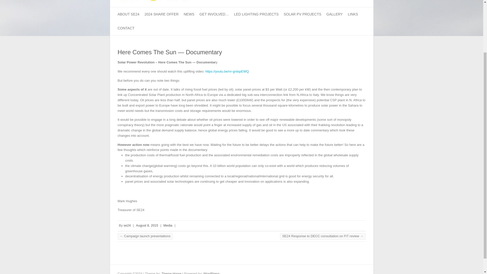 The height and width of the screenshot is (274, 487). Describe the element at coordinates (147, 225) in the screenshot. I see `August 8, 2015` at that location.